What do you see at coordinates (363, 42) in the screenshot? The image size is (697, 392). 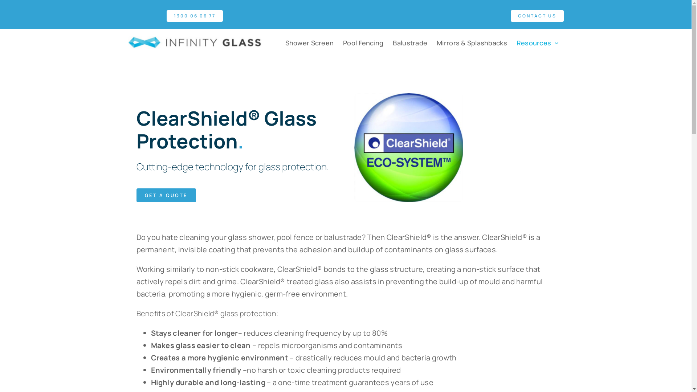 I see `Pool Fencing` at bounding box center [363, 42].